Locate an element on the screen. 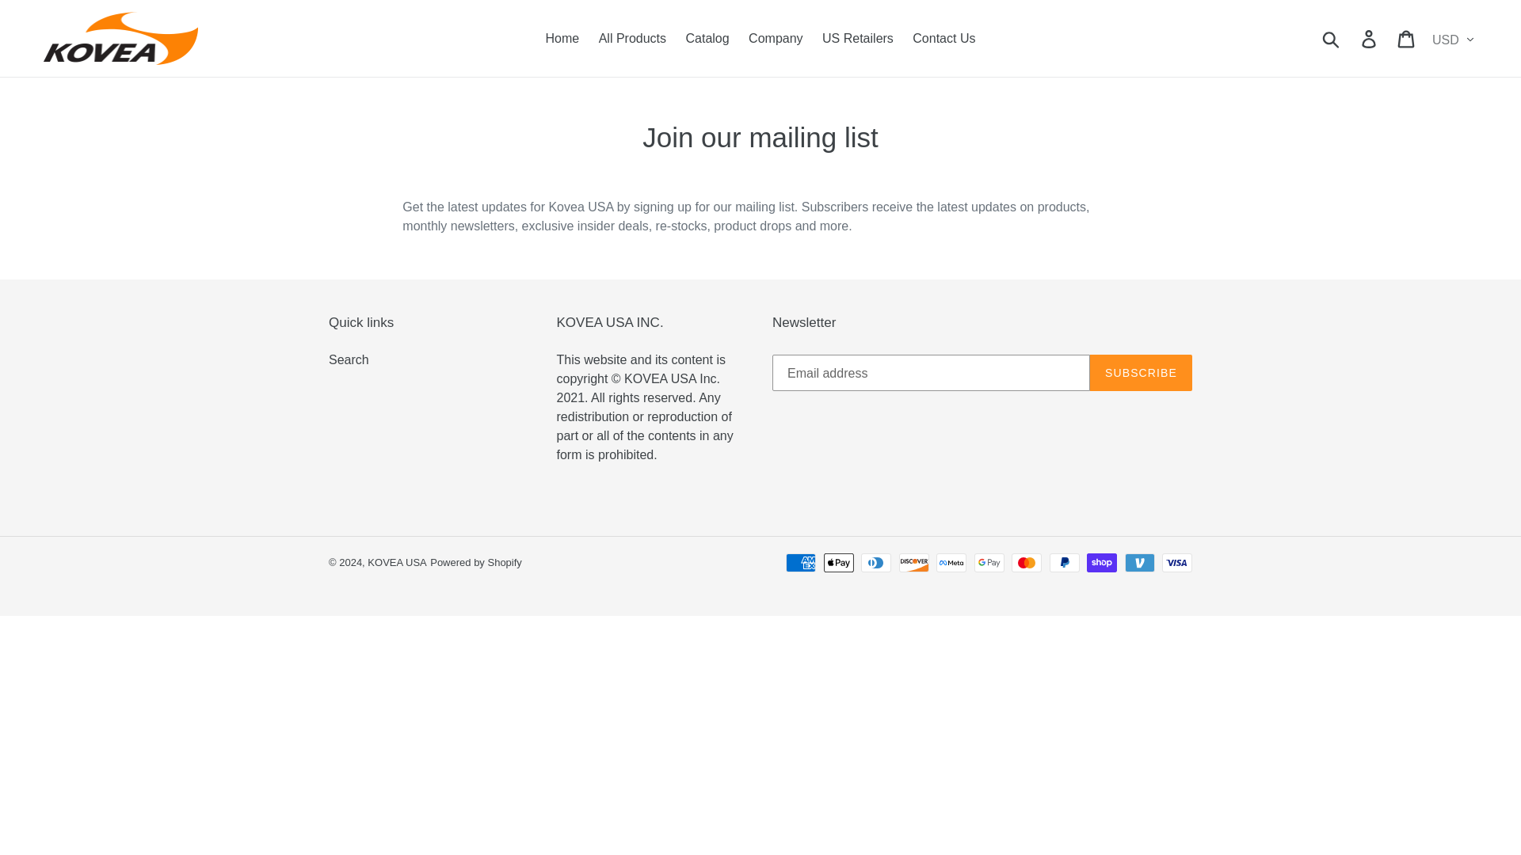 This screenshot has height=855, width=1521. Log in is located at coordinates (1370, 38).